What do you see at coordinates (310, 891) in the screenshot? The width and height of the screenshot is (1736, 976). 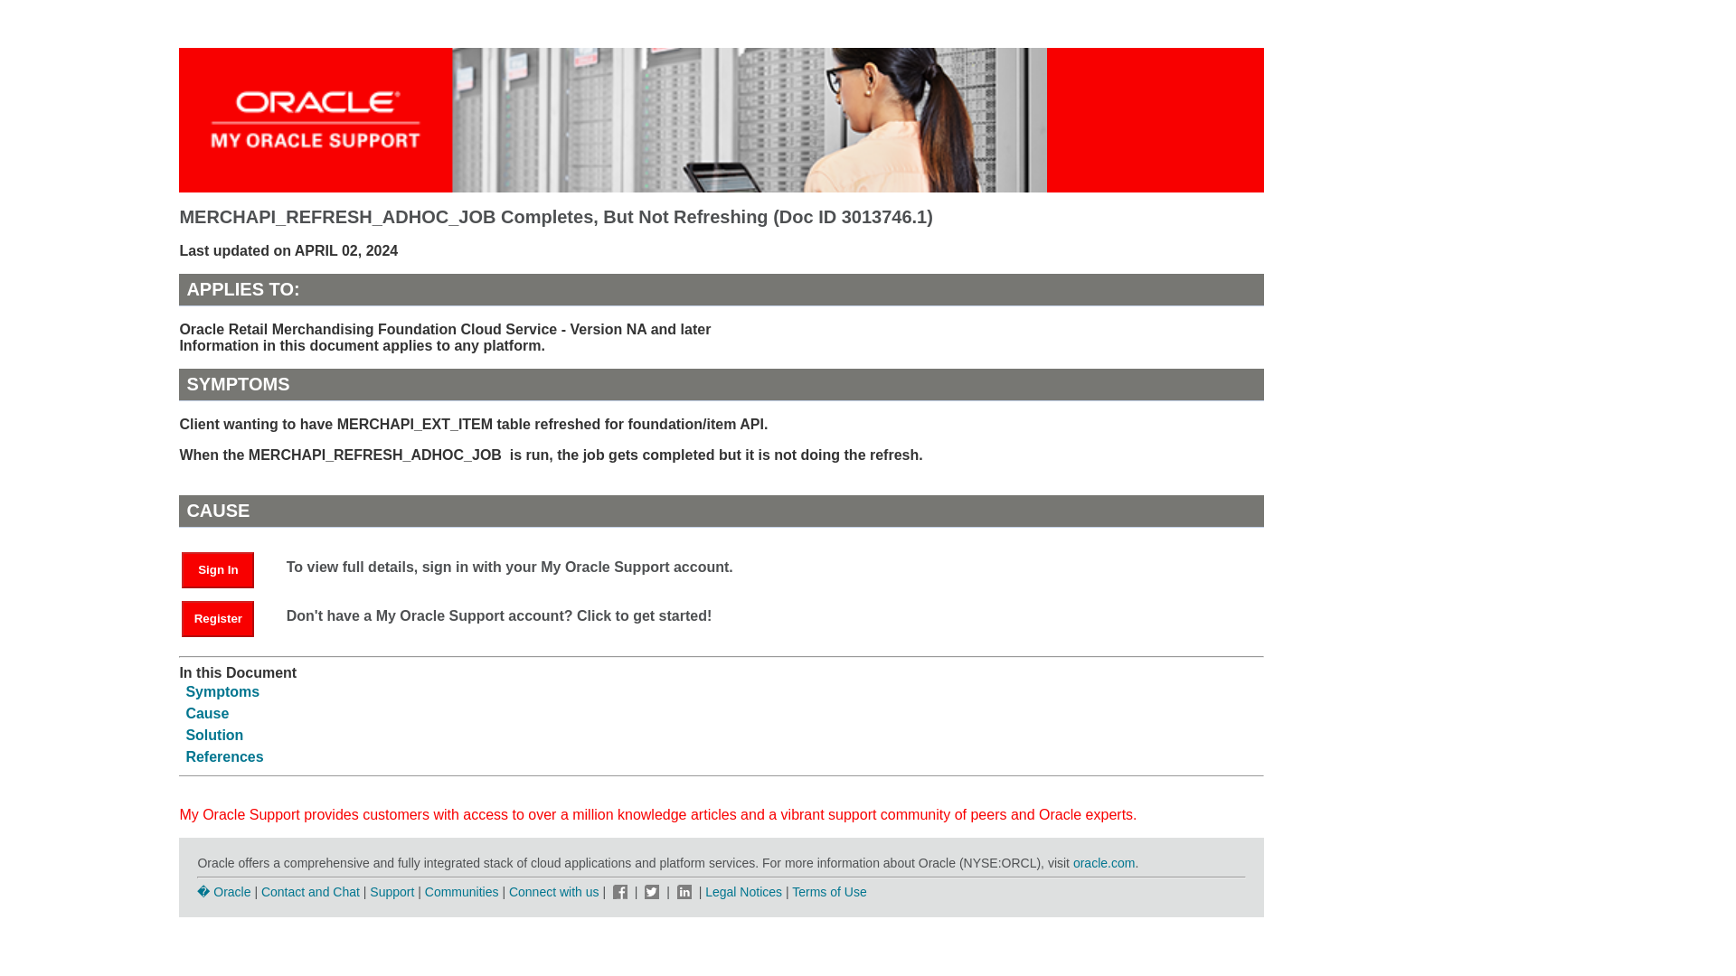 I see `Contact and Chat` at bounding box center [310, 891].